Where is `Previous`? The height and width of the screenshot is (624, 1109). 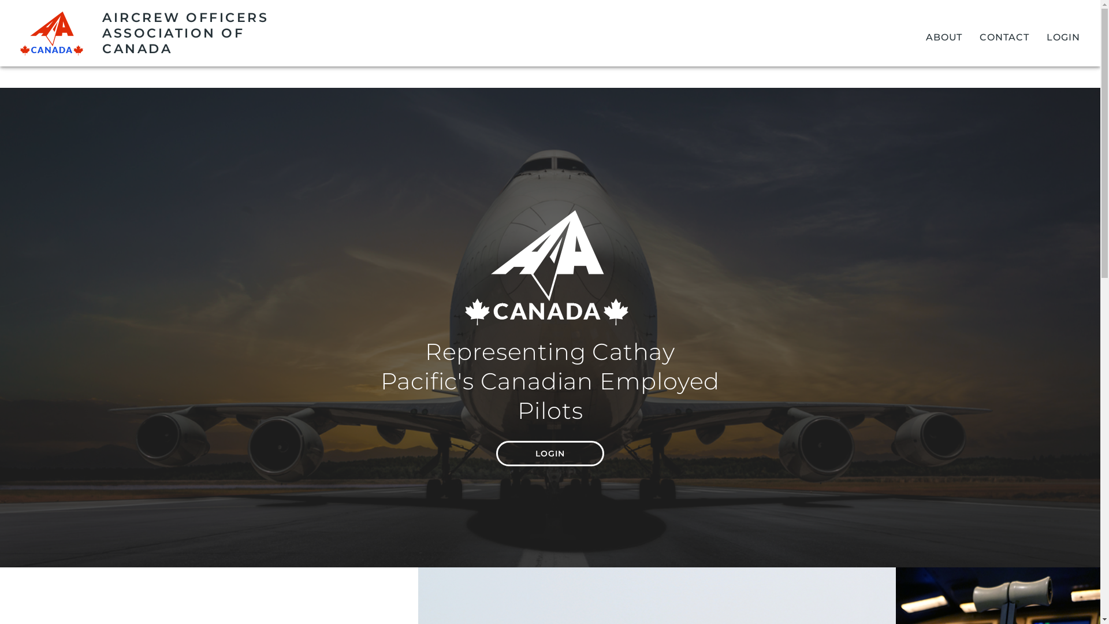
Previous is located at coordinates (1081, 474).